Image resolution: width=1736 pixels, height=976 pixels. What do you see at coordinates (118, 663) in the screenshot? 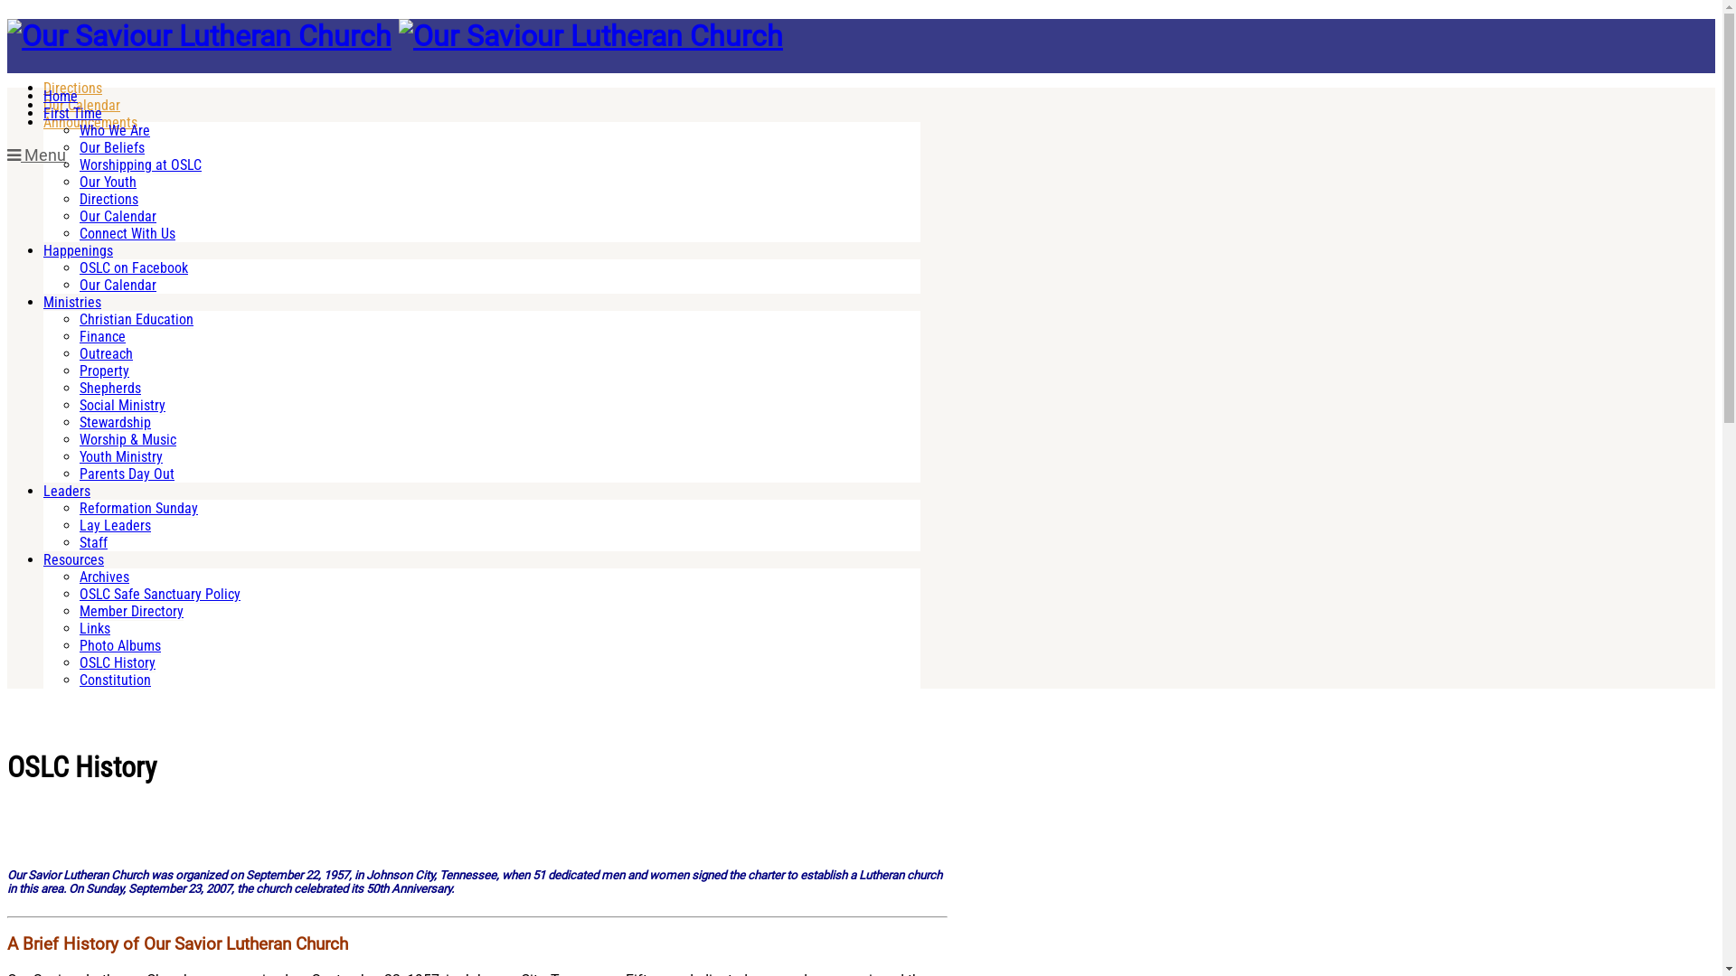
I see `OSLC History` at bounding box center [118, 663].